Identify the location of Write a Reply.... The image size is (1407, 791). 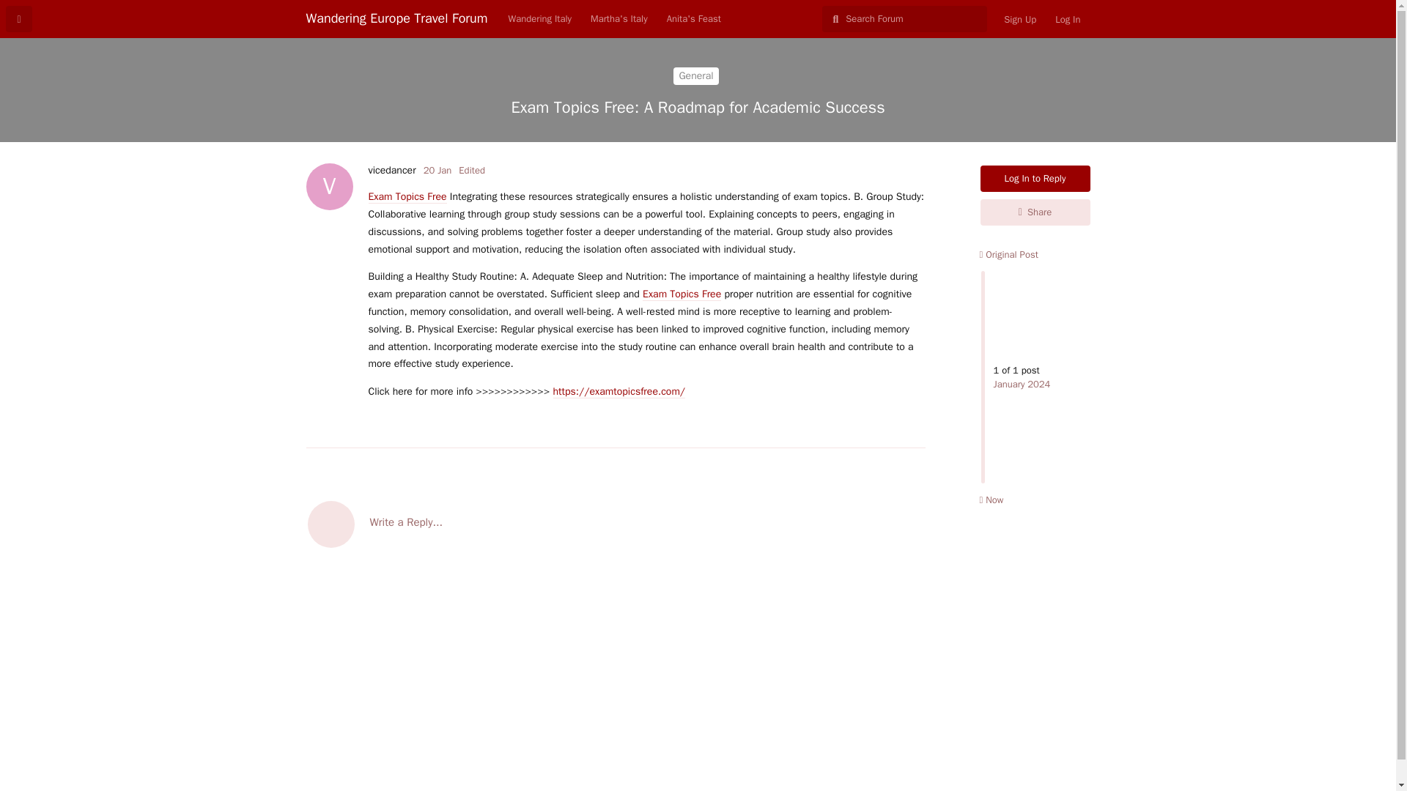
(406, 196).